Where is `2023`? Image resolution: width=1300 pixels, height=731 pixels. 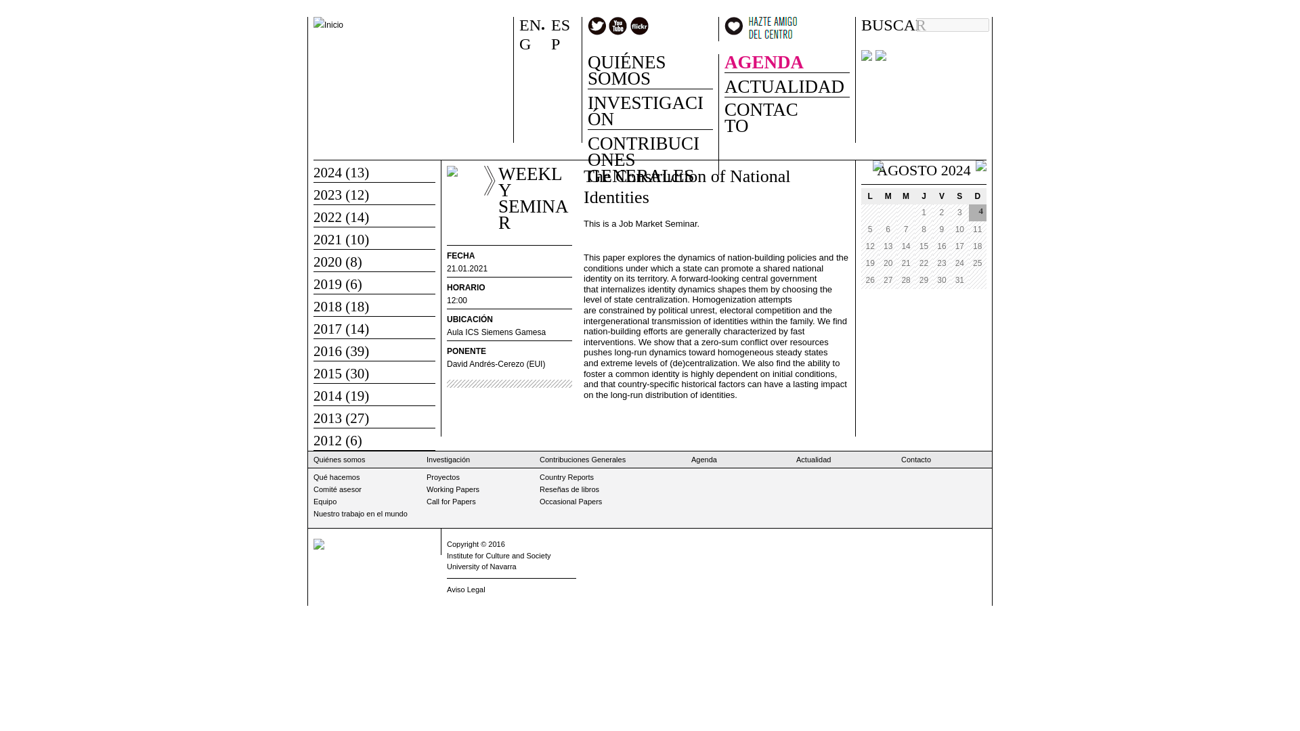
2023 is located at coordinates (327, 195).